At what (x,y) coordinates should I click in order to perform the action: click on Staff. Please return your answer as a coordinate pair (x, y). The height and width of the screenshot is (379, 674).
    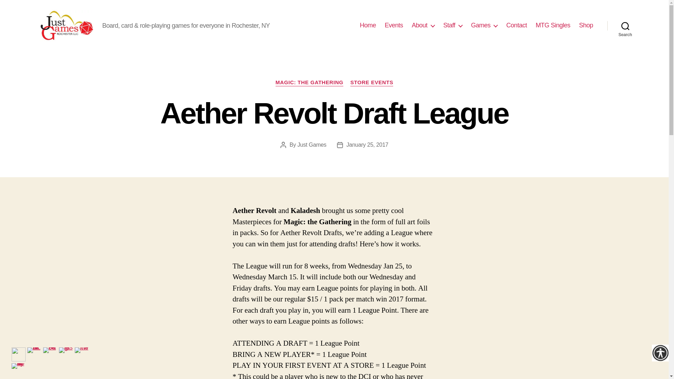
    Looking at the image, I should click on (453, 25).